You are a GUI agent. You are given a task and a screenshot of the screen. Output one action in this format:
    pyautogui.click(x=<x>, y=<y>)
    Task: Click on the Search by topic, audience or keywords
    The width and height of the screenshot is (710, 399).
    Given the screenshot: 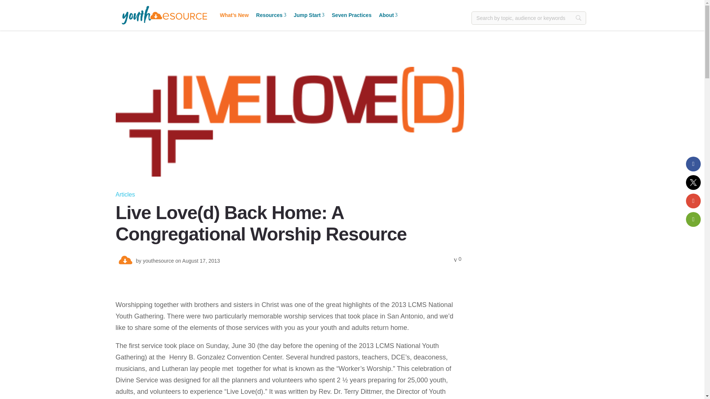 What is the action you would take?
    pyautogui.click(x=528, y=18)
    